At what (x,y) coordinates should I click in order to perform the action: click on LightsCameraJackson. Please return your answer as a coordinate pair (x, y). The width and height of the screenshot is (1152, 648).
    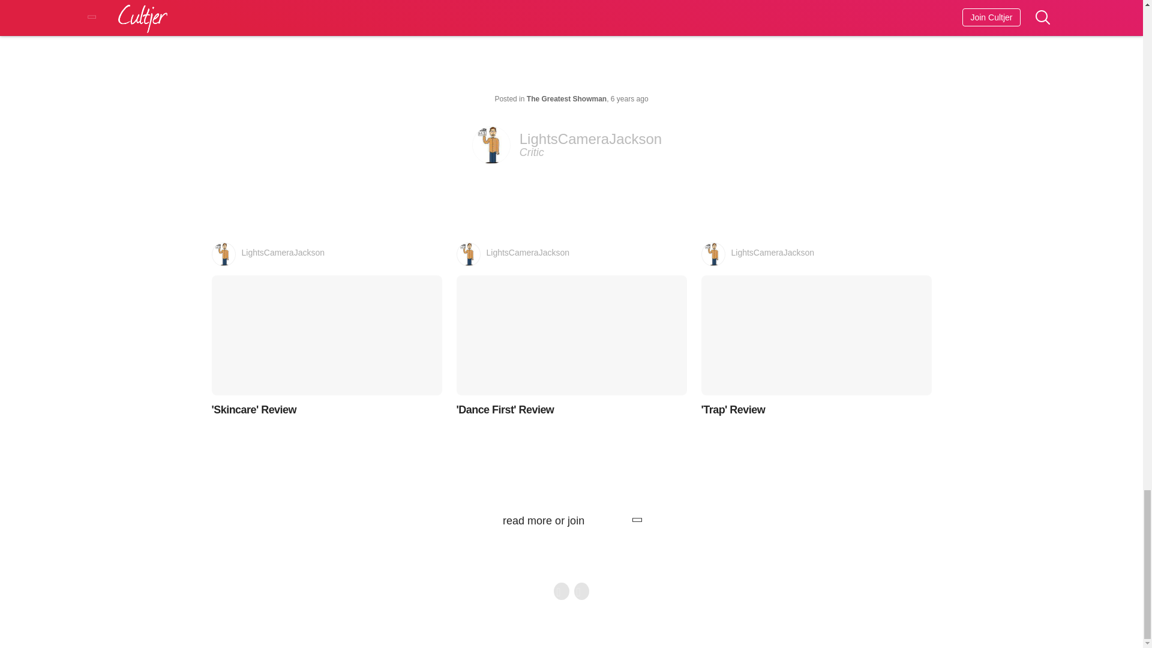
    Looking at the image, I should click on (326, 254).